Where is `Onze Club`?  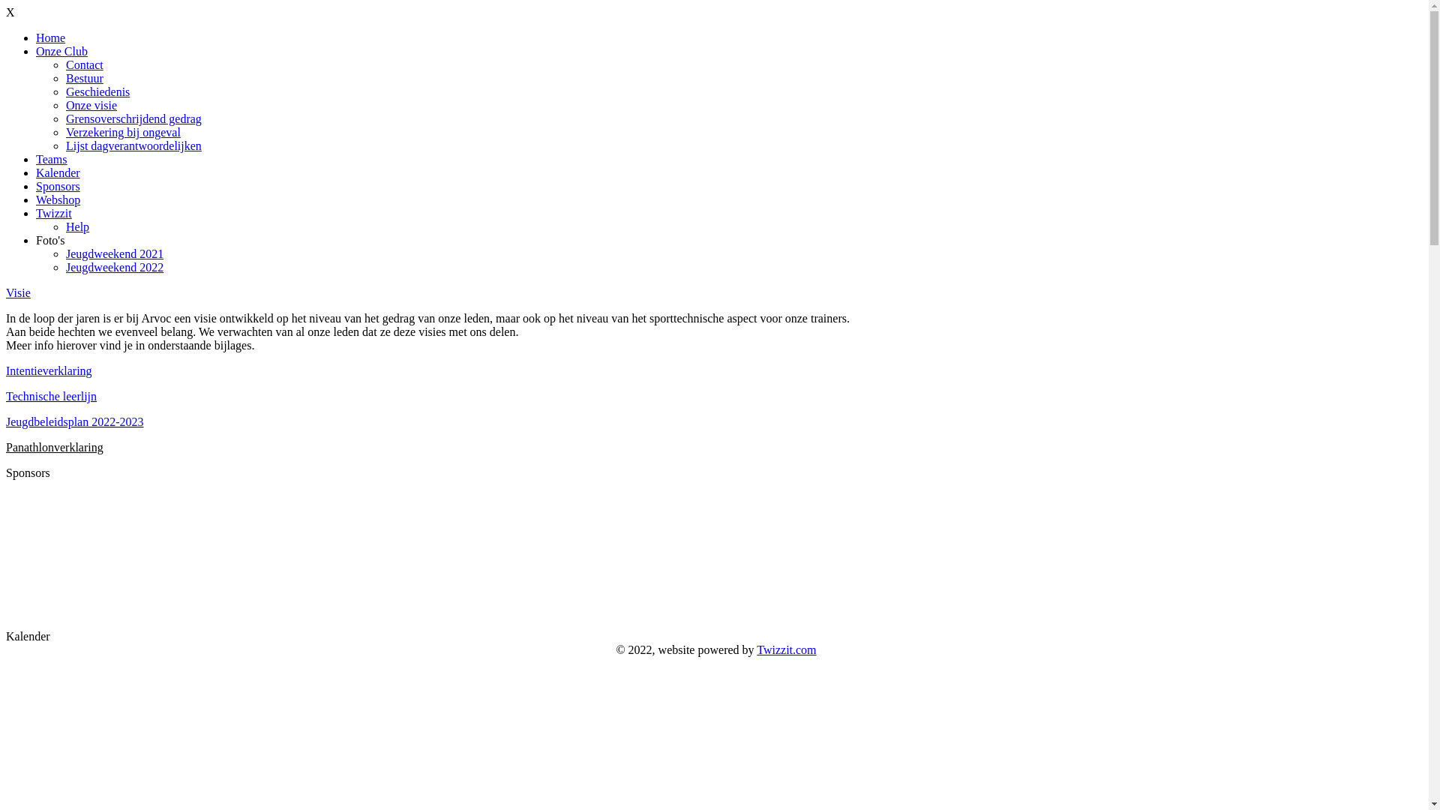
Onze Club is located at coordinates (61, 51).